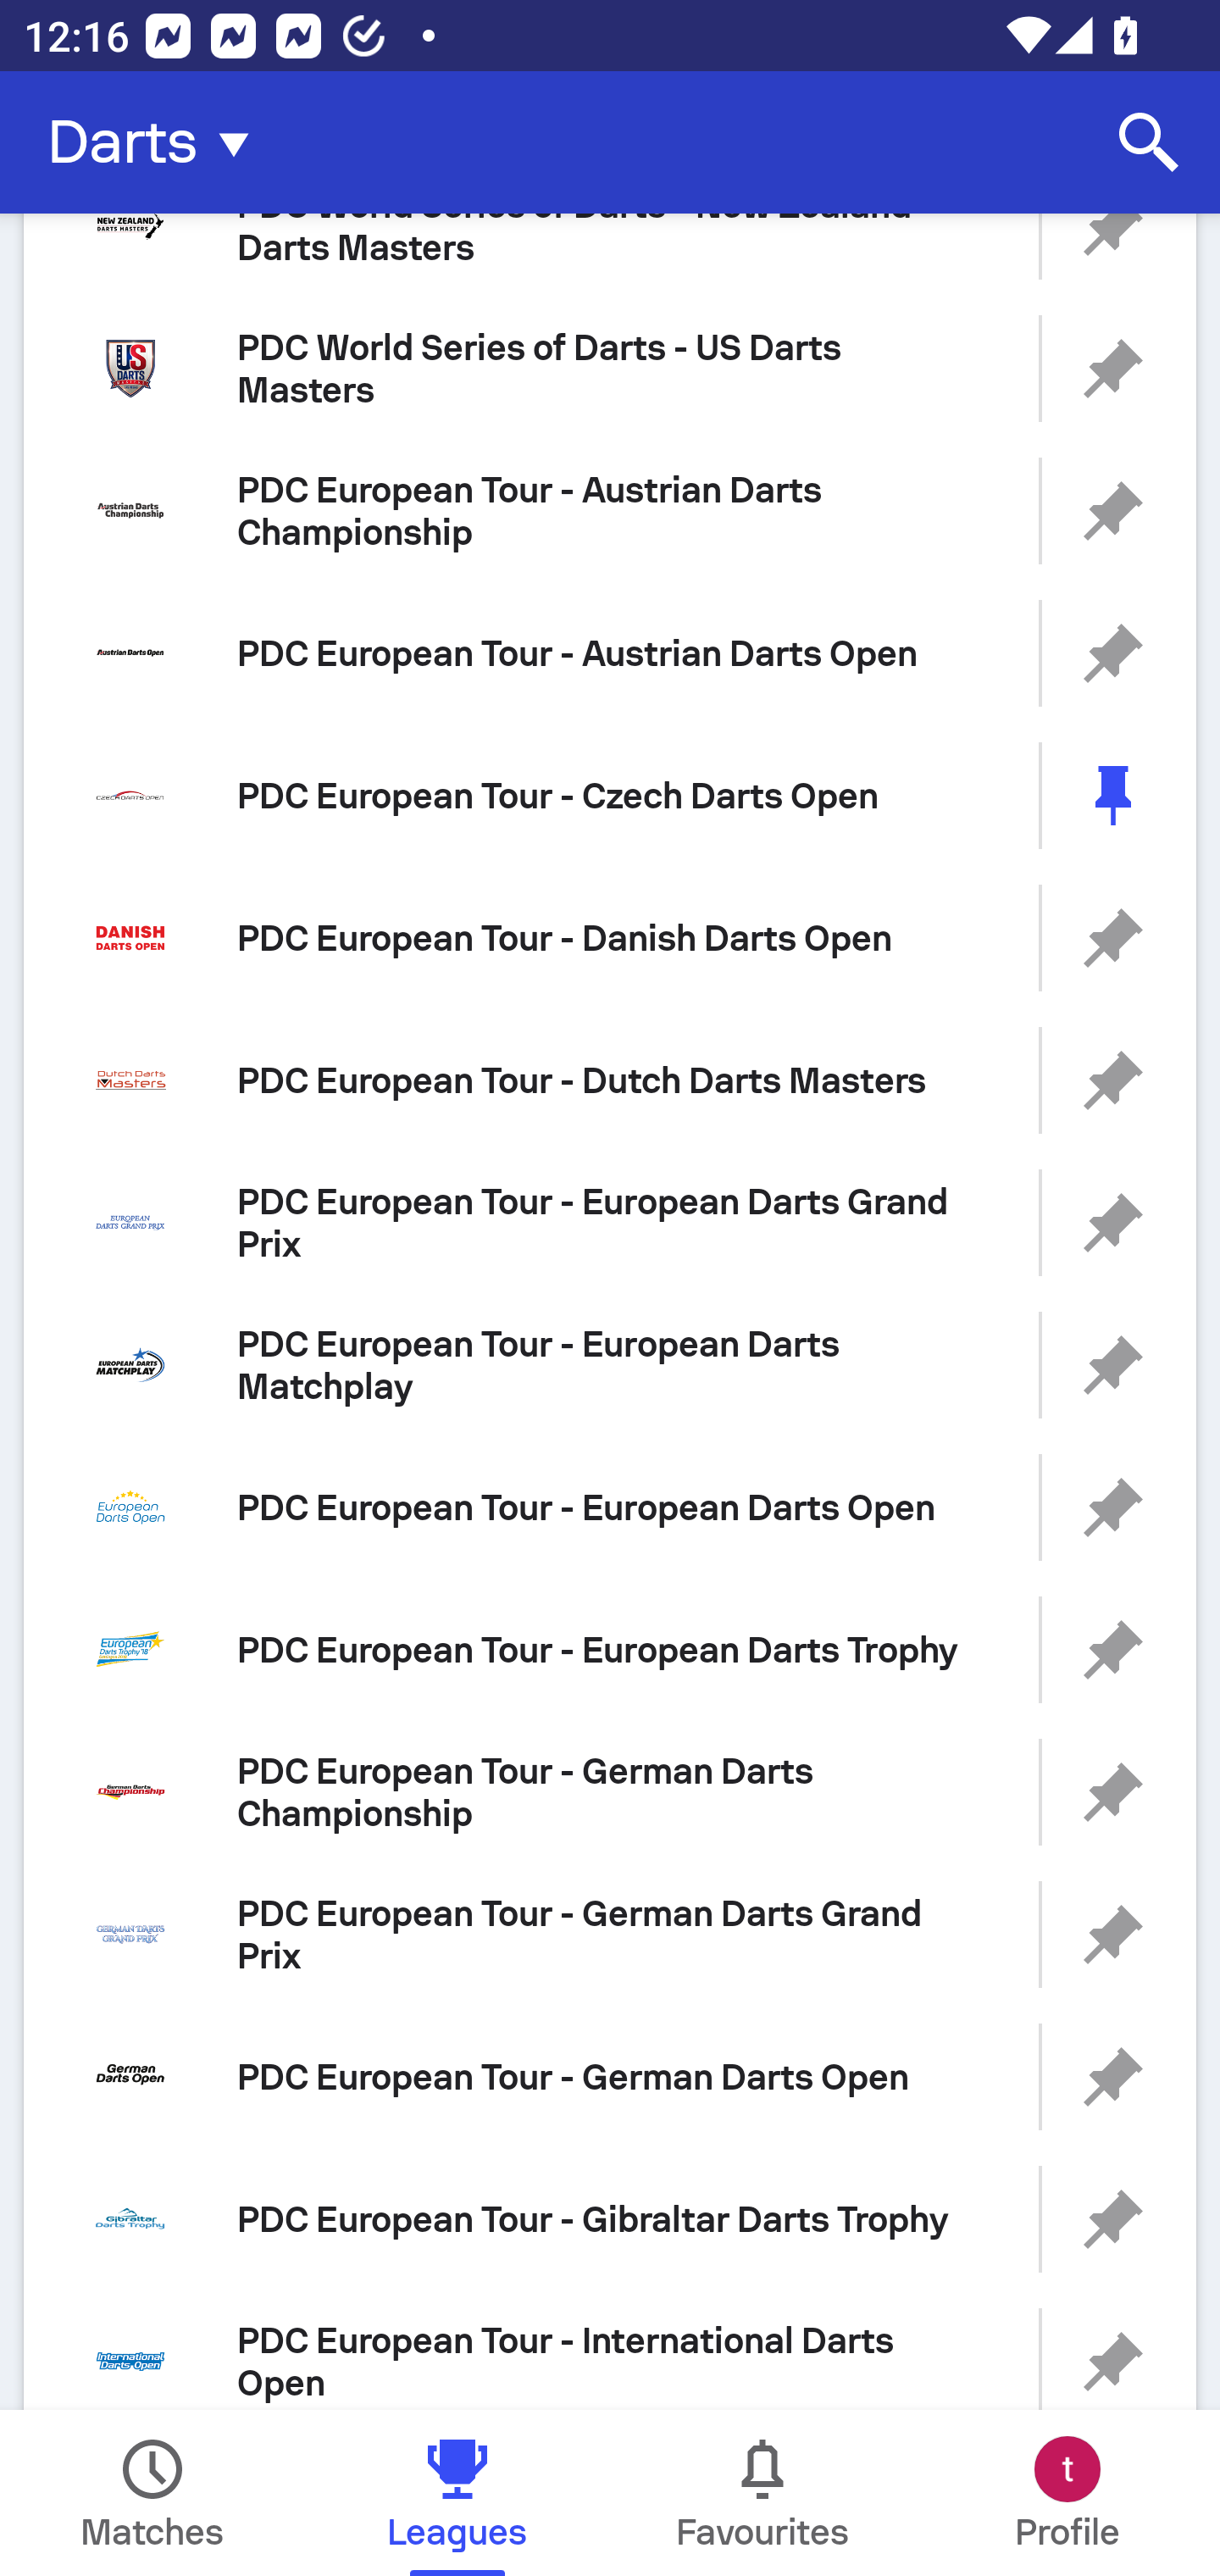 The image size is (1220, 2576). What do you see at coordinates (762, 2493) in the screenshot?
I see `Favourites` at bounding box center [762, 2493].